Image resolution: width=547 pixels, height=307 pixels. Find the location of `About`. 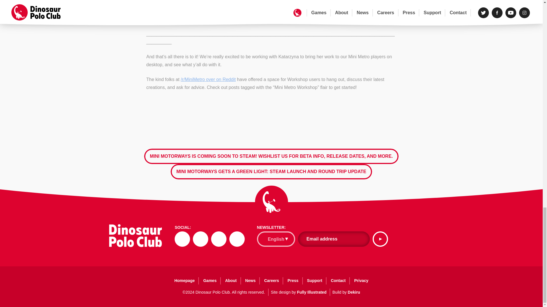

About is located at coordinates (231, 281).